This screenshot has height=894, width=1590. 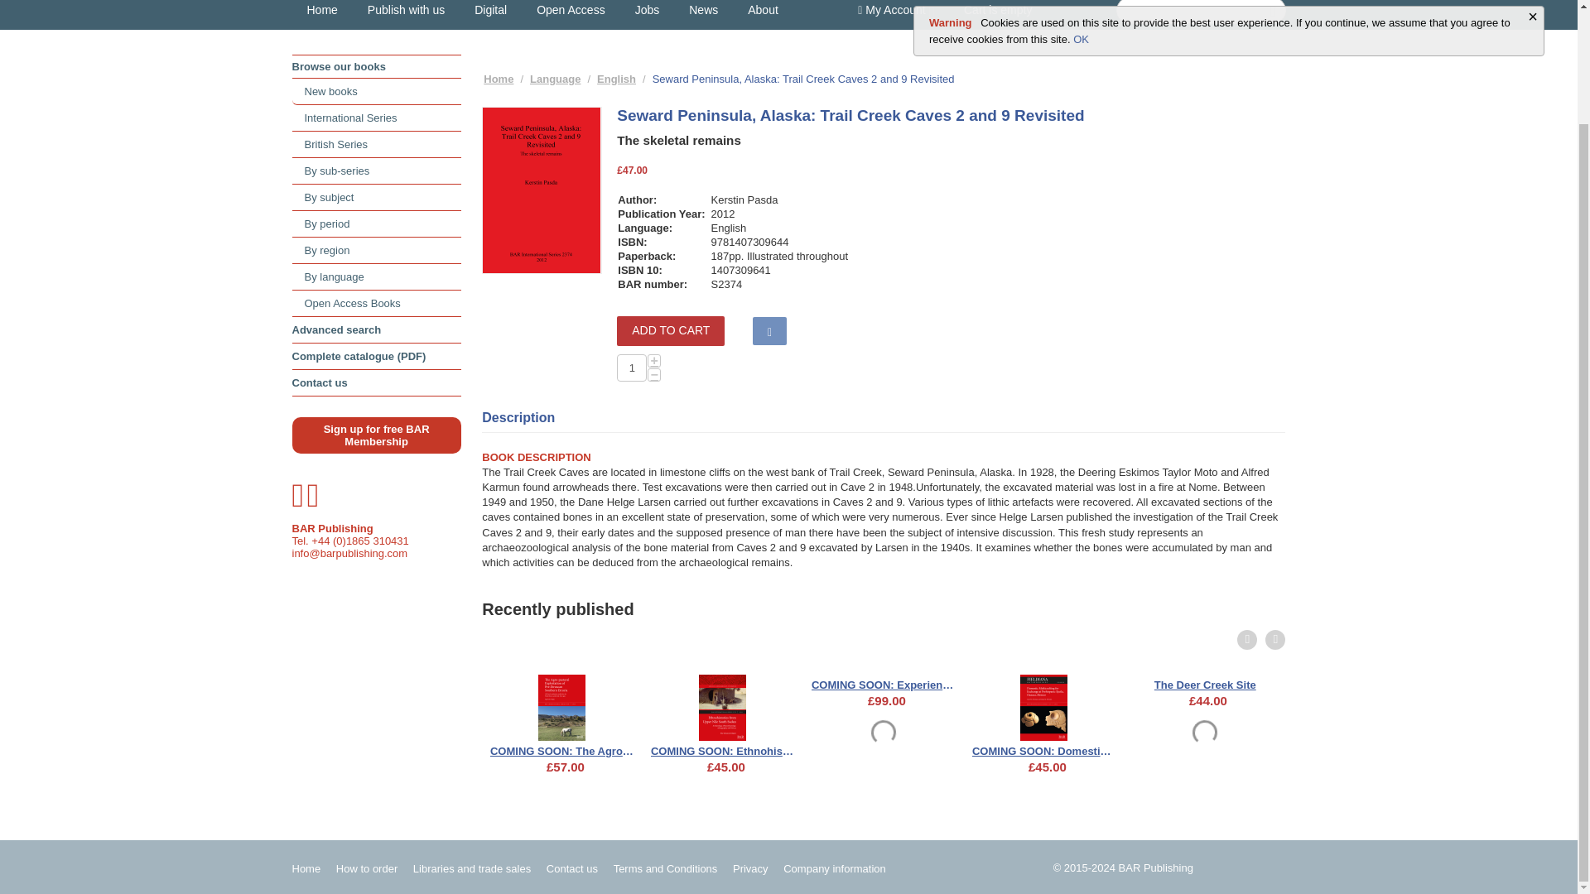 What do you see at coordinates (764, 15) in the screenshot?
I see `About` at bounding box center [764, 15].